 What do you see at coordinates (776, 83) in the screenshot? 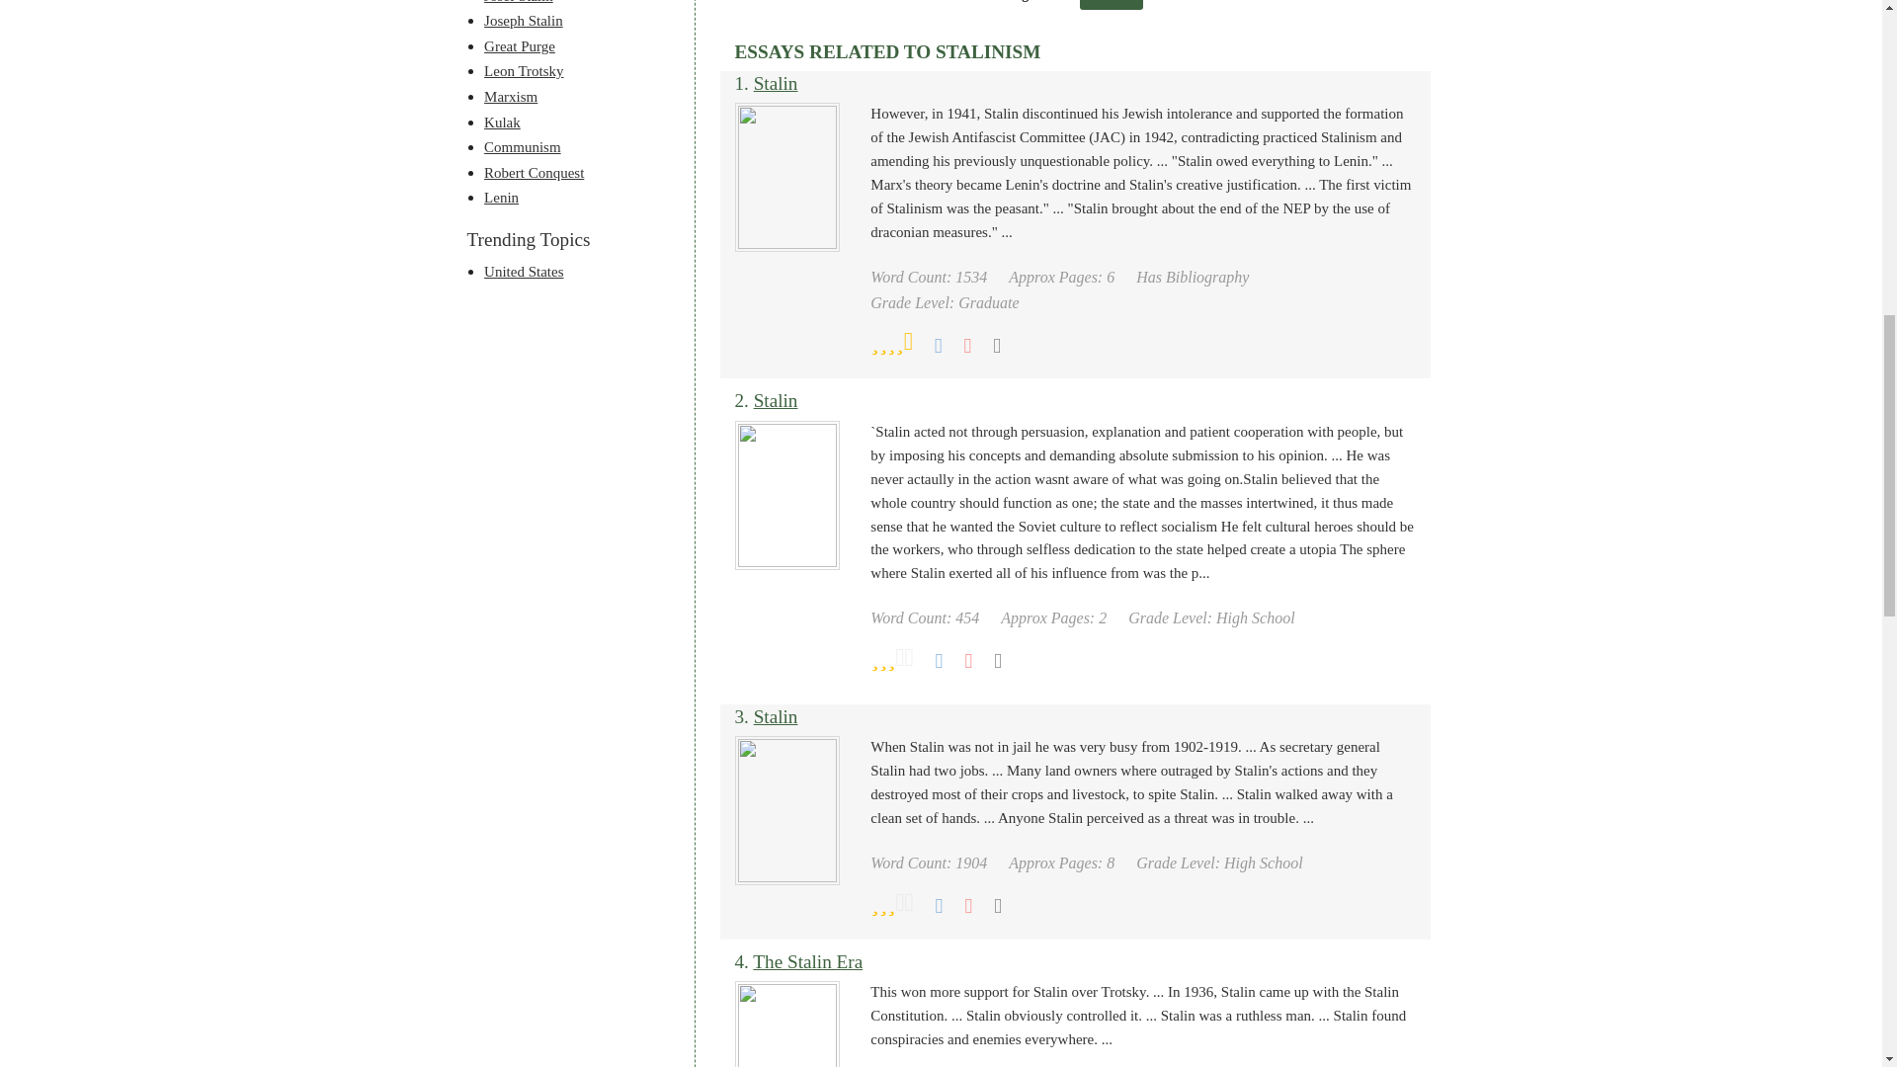
I see `Stalin` at bounding box center [776, 83].